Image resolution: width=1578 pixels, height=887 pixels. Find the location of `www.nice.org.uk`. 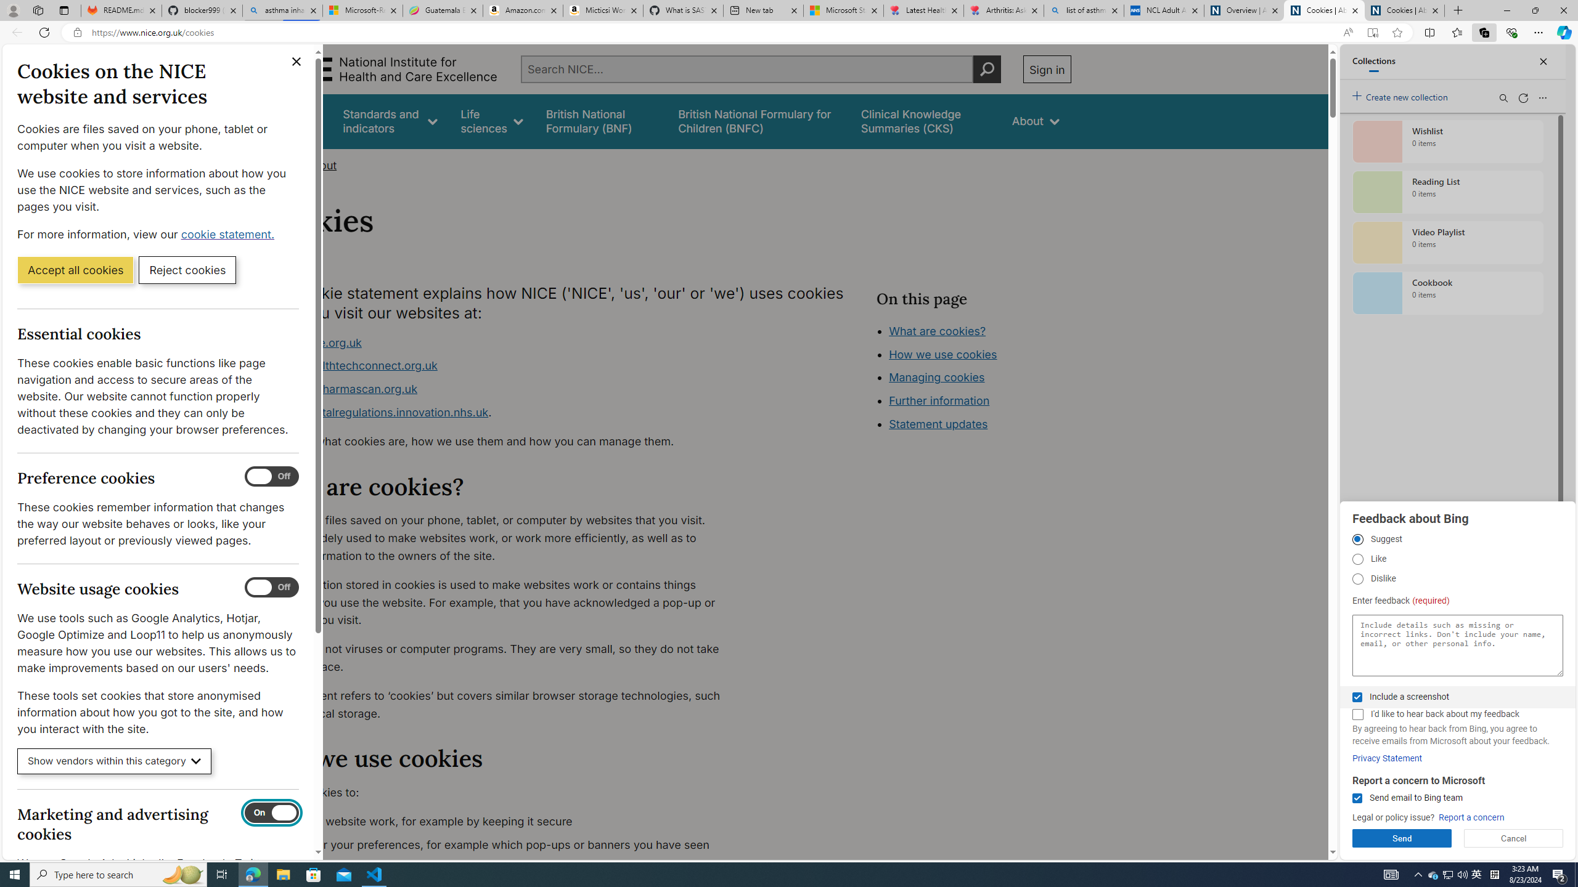

www.nice.org.uk is located at coordinates (504, 342).